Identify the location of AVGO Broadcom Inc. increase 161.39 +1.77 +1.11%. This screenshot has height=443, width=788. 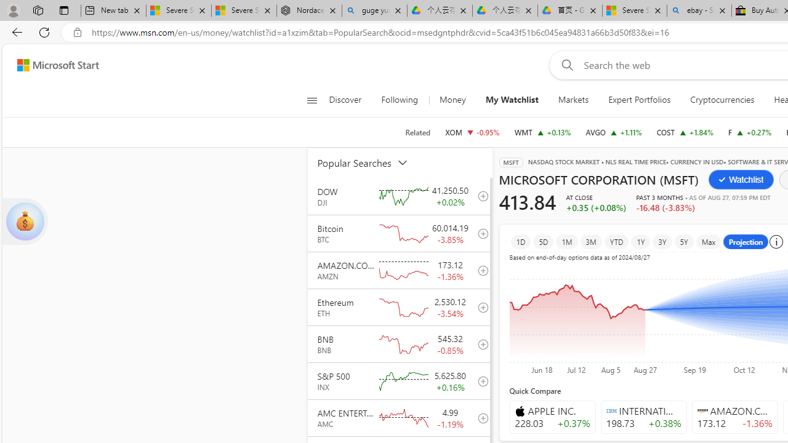
(613, 132).